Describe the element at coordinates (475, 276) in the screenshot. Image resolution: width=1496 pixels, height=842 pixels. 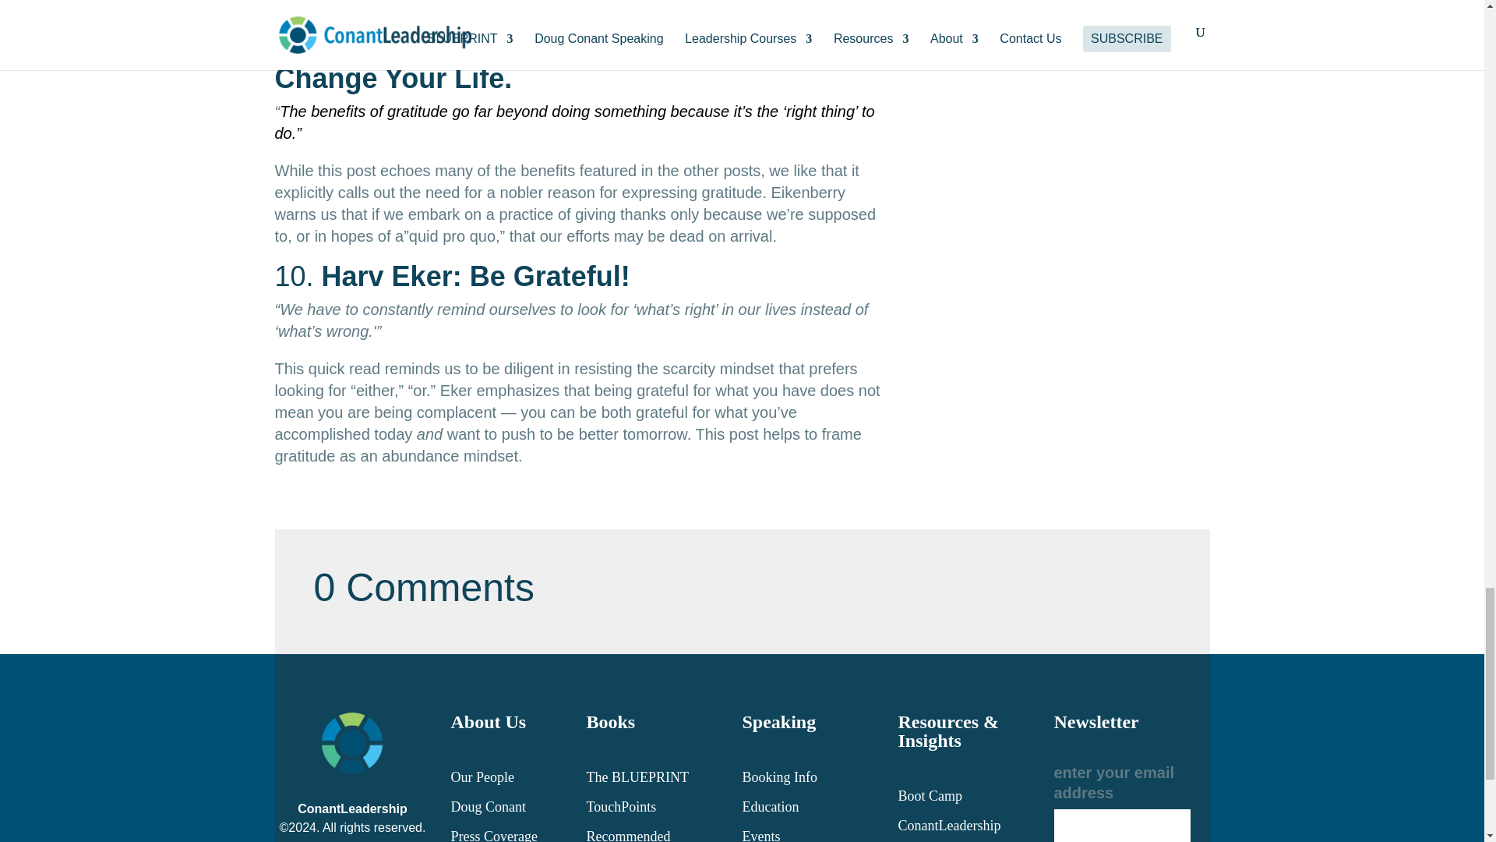
I see `Be Grateful` at that location.